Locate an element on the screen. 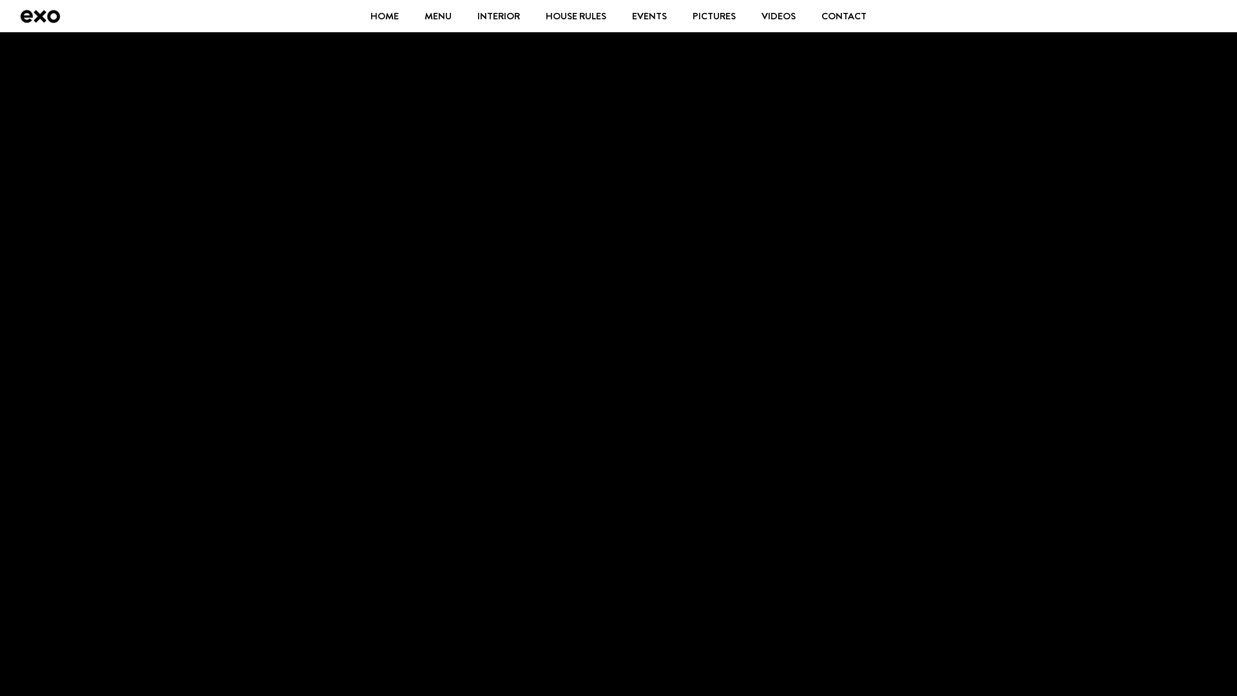 The height and width of the screenshot is (696, 1237). PICTURES is located at coordinates (714, 16).